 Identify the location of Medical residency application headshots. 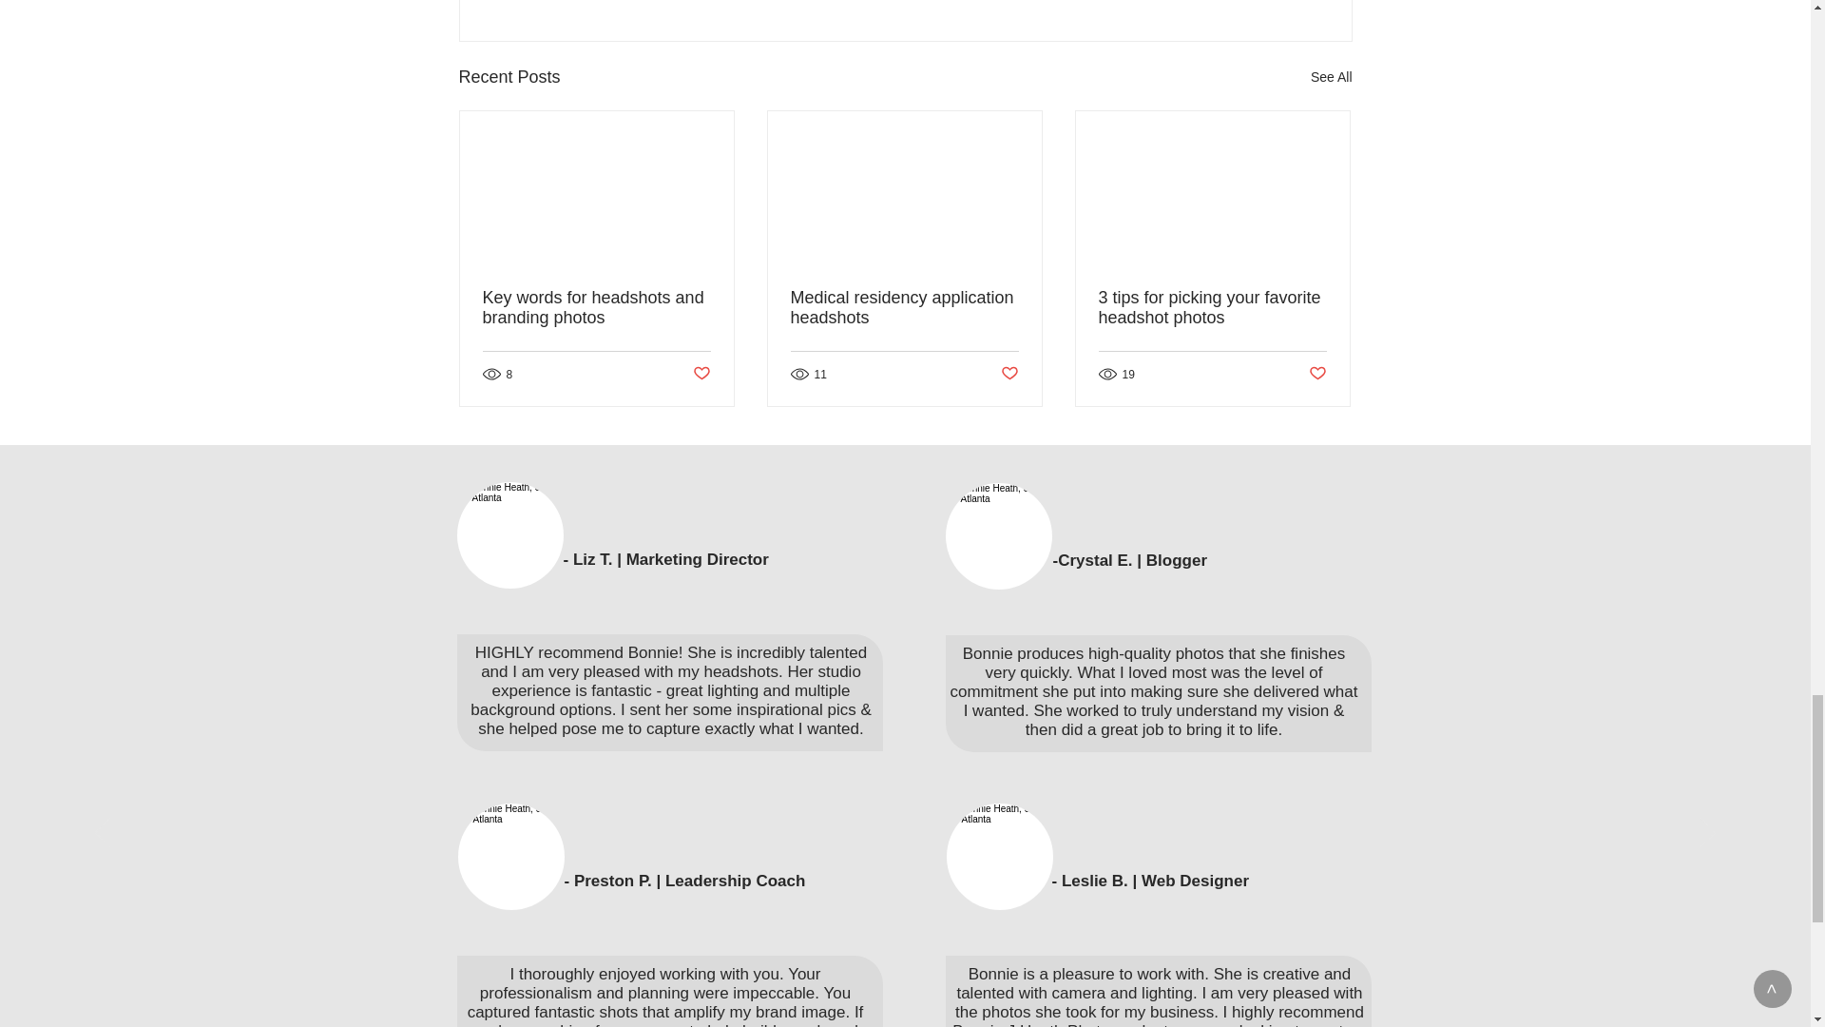
(904, 308).